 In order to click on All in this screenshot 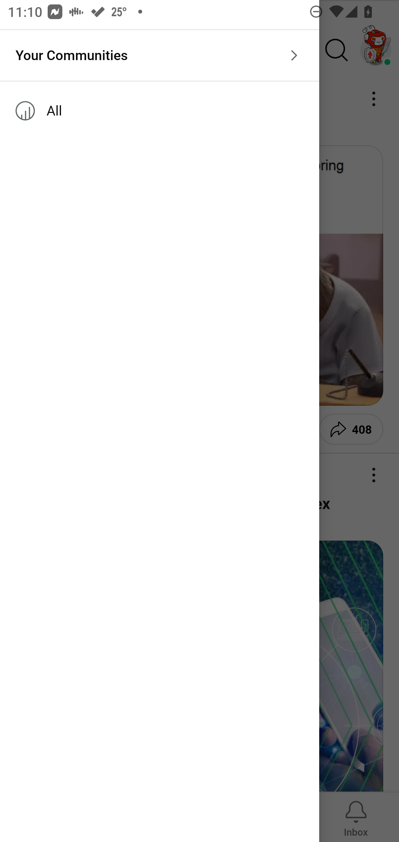, I will do `click(160, 111)`.